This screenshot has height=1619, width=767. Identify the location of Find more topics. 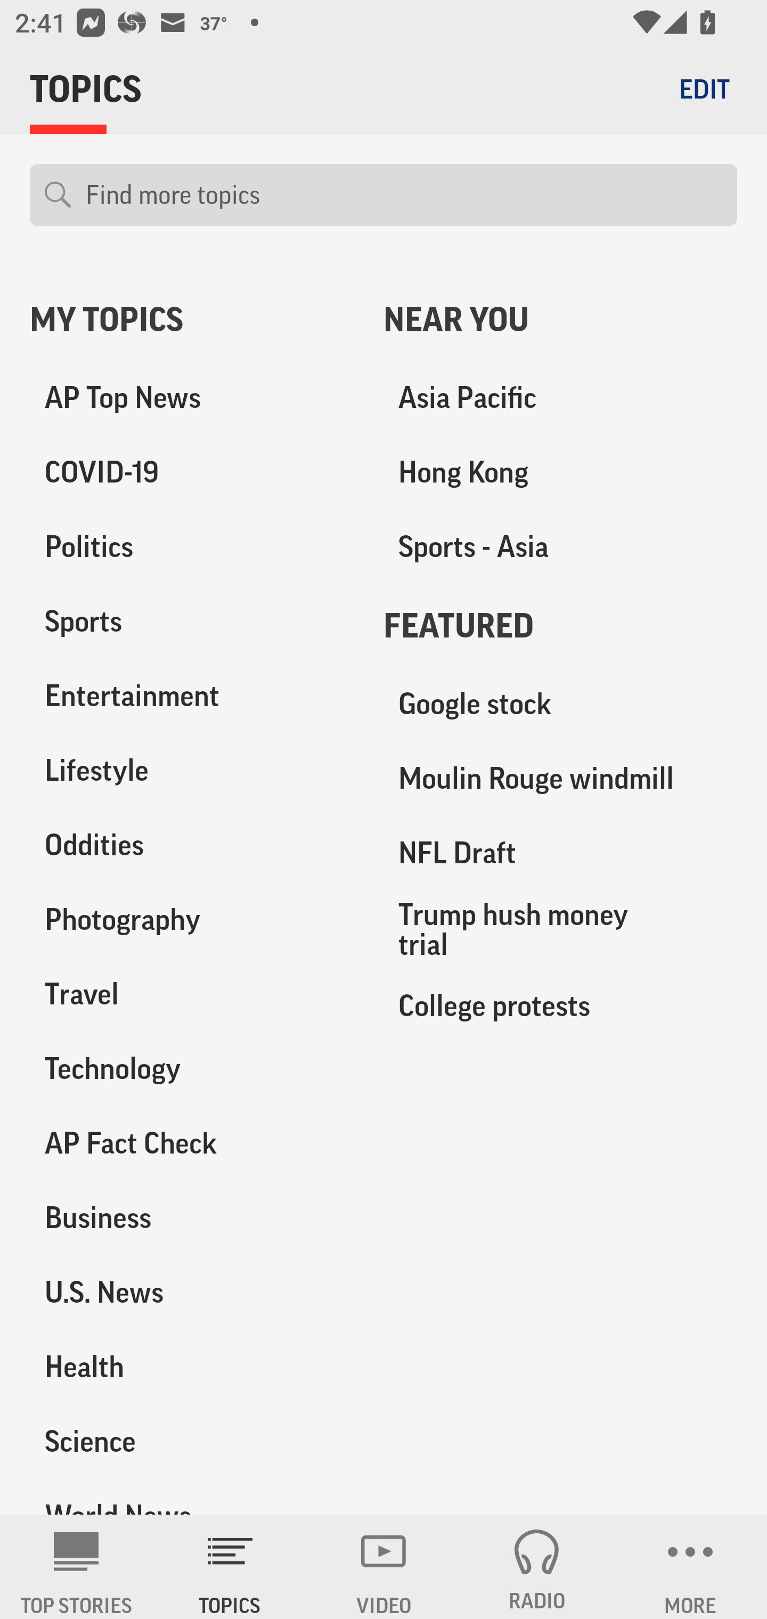
(404, 195).